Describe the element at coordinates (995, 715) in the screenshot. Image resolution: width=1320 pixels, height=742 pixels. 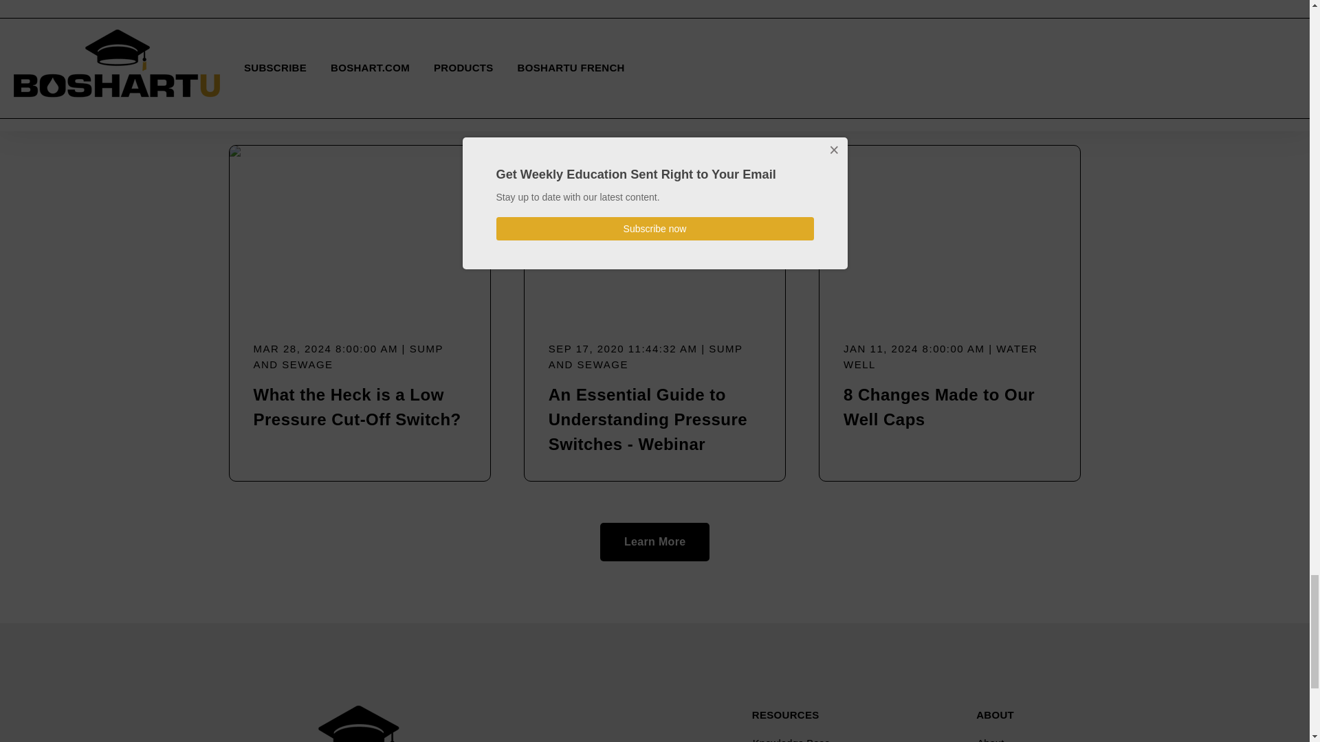
I see `ABOUT` at that location.